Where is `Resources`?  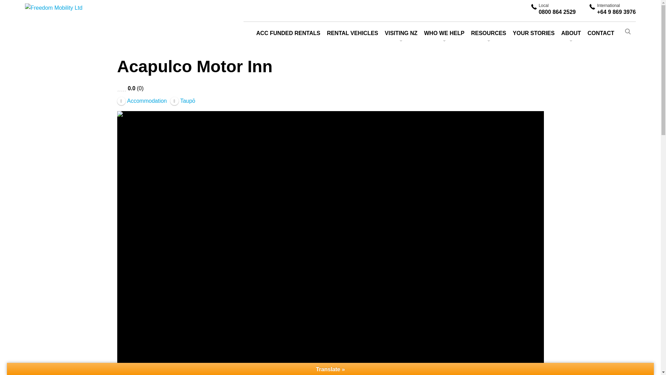 Resources is located at coordinates (557, 10).